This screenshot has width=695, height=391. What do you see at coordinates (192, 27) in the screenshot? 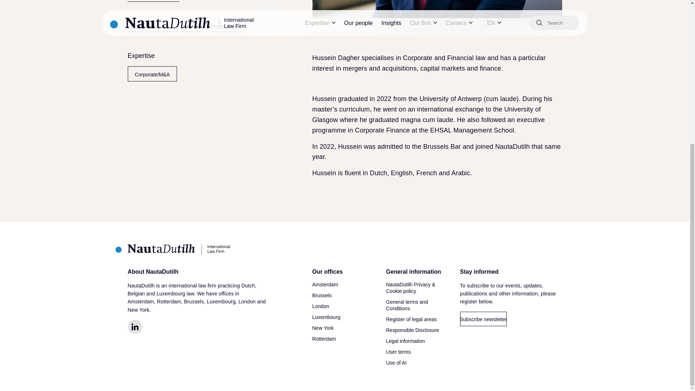
I see `LinkedIn` at bounding box center [192, 27].